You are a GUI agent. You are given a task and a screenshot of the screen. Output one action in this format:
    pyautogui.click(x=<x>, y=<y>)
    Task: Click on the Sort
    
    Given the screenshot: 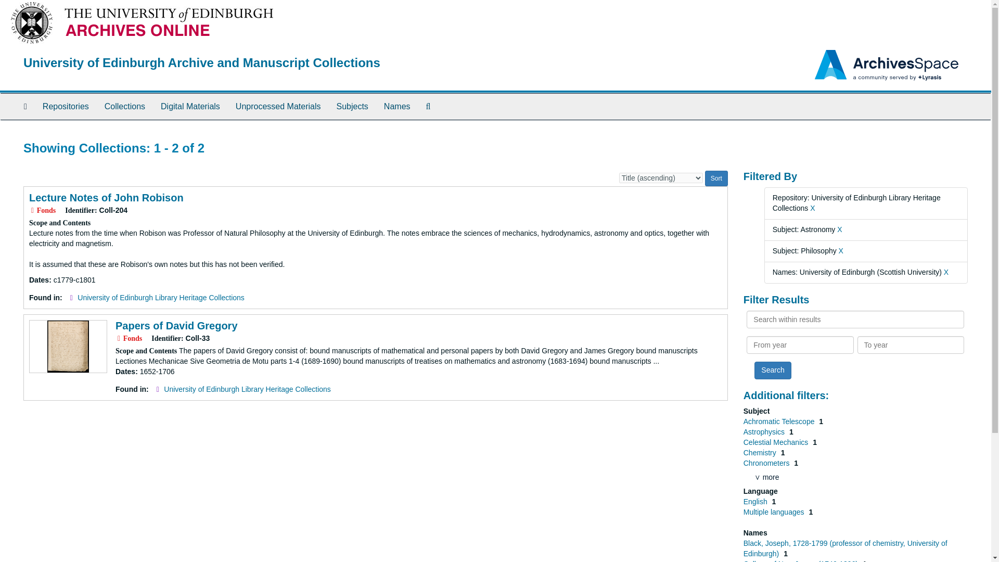 What is the action you would take?
    pyautogui.click(x=716, y=178)
    